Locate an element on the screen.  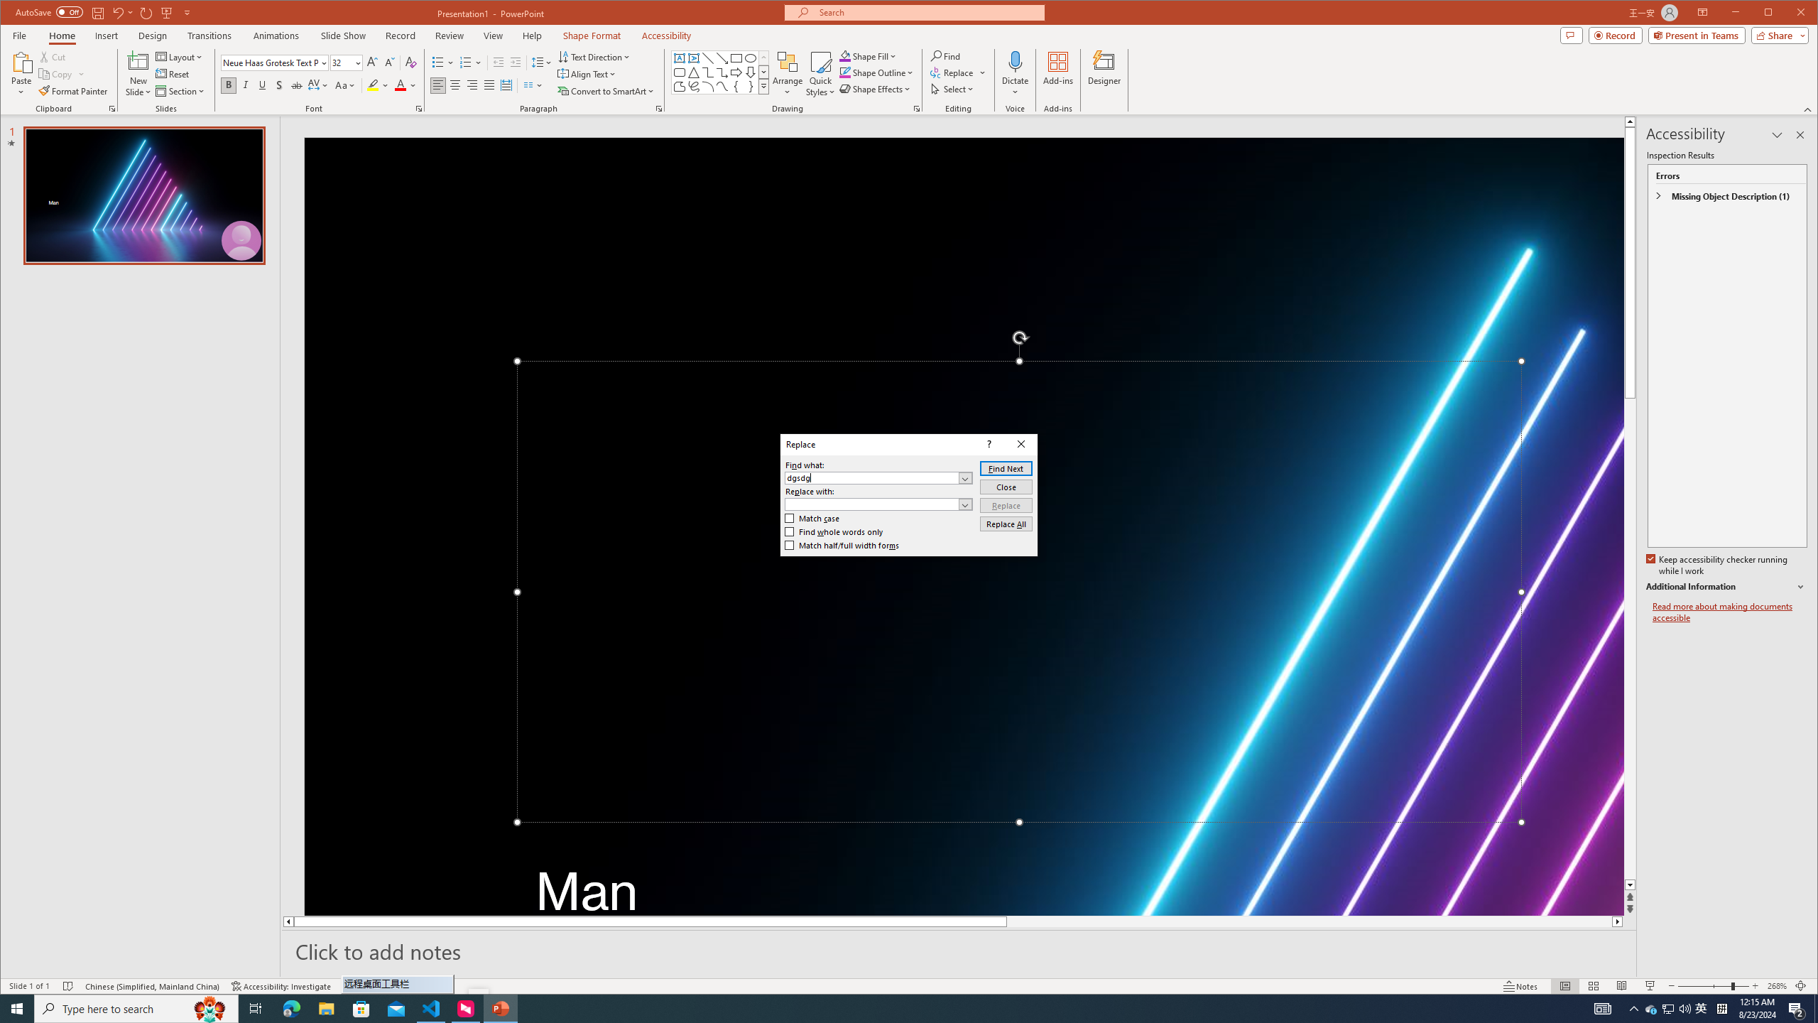
Replace is located at coordinates (1006, 504).